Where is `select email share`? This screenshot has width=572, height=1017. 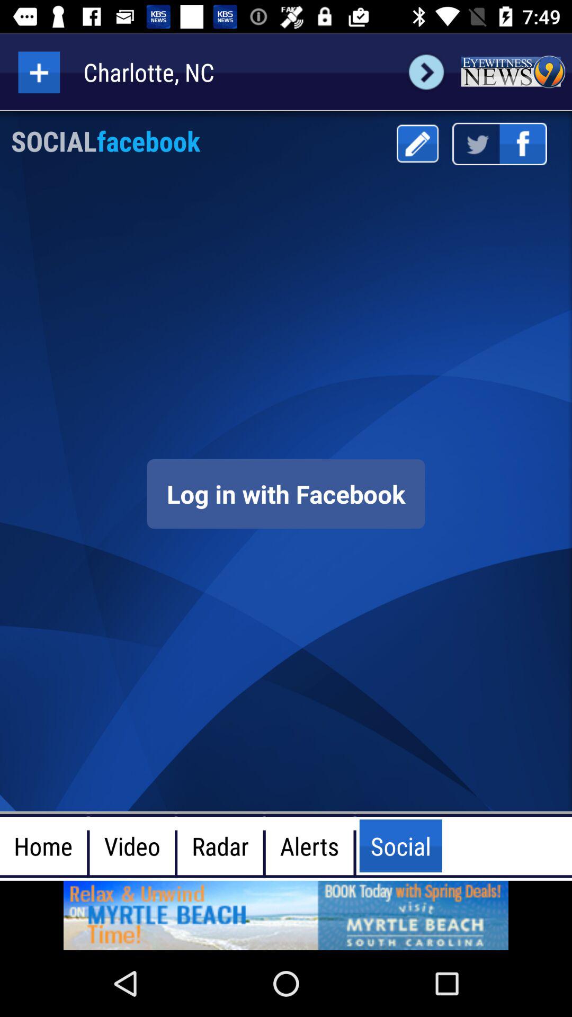 select email share is located at coordinates (417, 144).